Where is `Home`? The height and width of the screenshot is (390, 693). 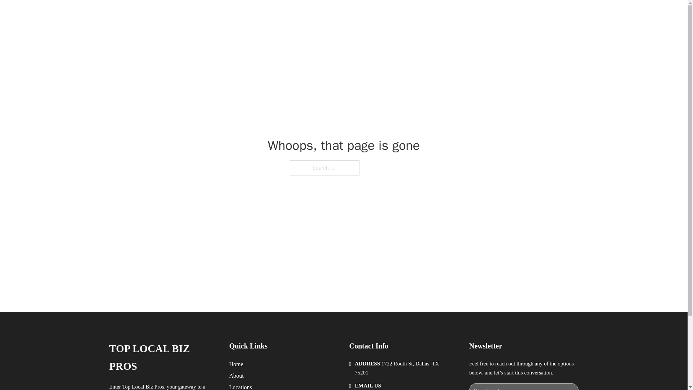
Home is located at coordinates (236, 364).